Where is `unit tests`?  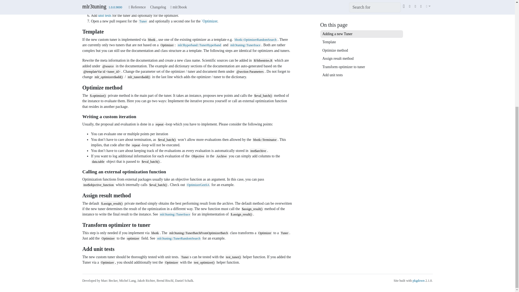 unit tests is located at coordinates (105, 15).